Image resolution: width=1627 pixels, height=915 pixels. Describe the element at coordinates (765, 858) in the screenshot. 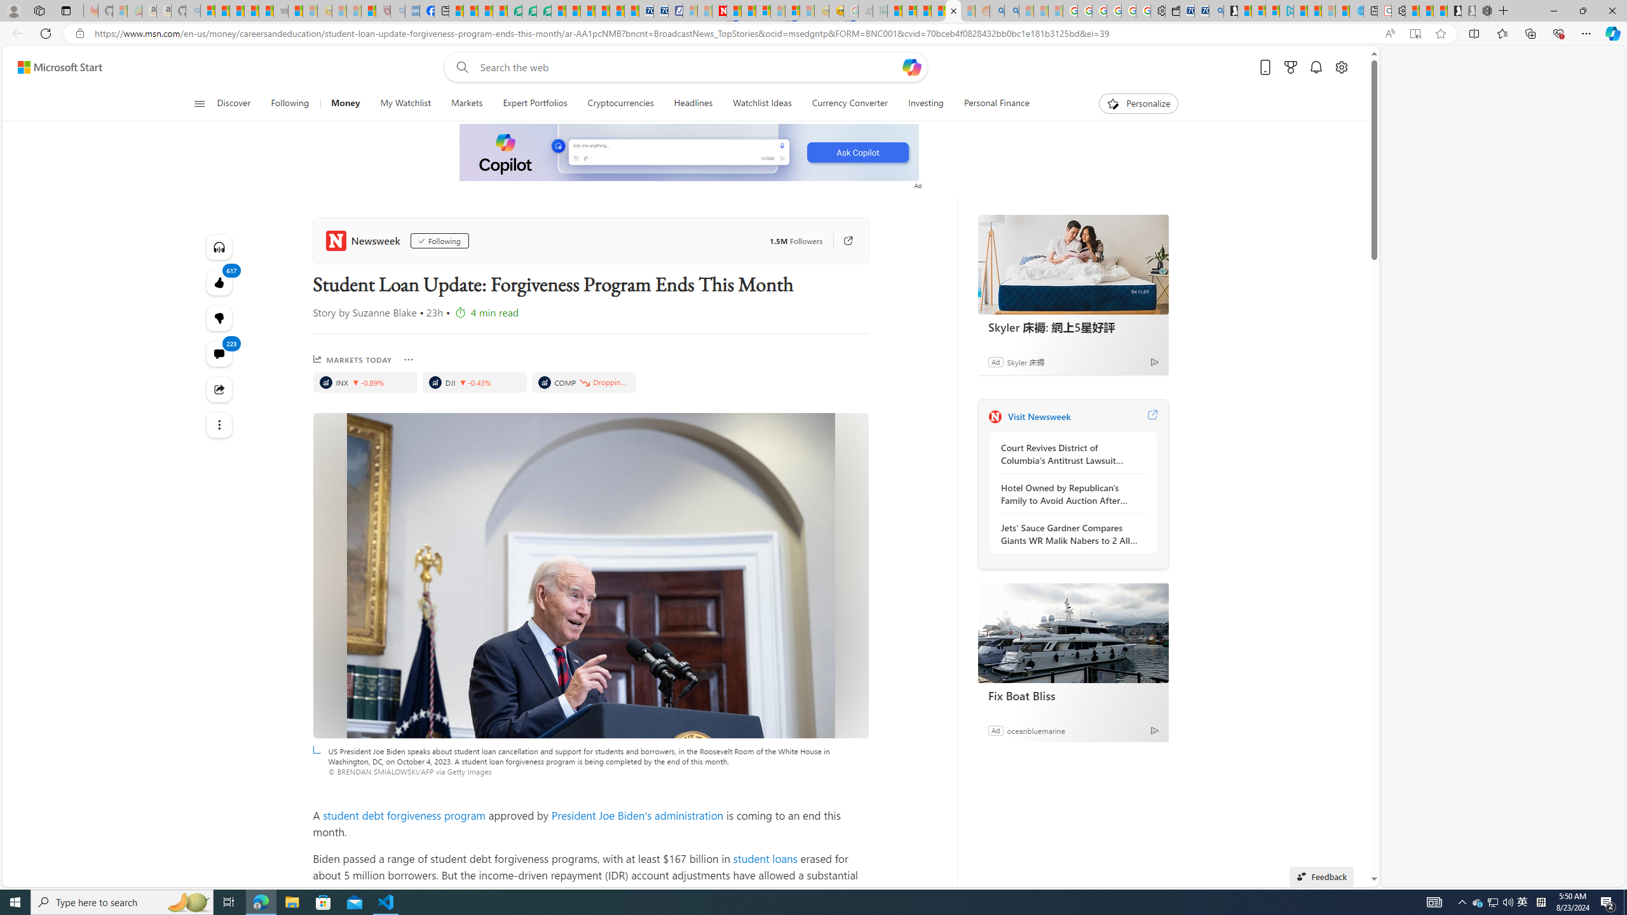

I see `student loans` at that location.